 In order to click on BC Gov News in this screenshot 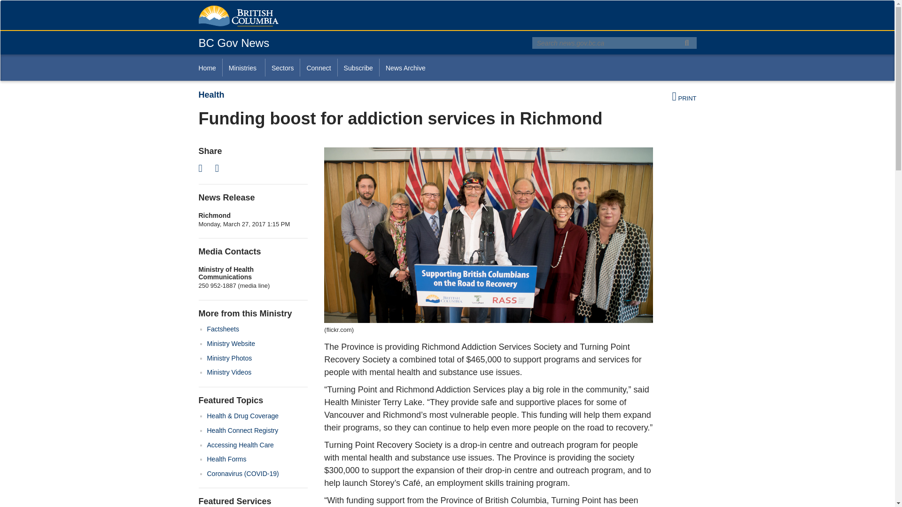, I will do `click(233, 42)`.